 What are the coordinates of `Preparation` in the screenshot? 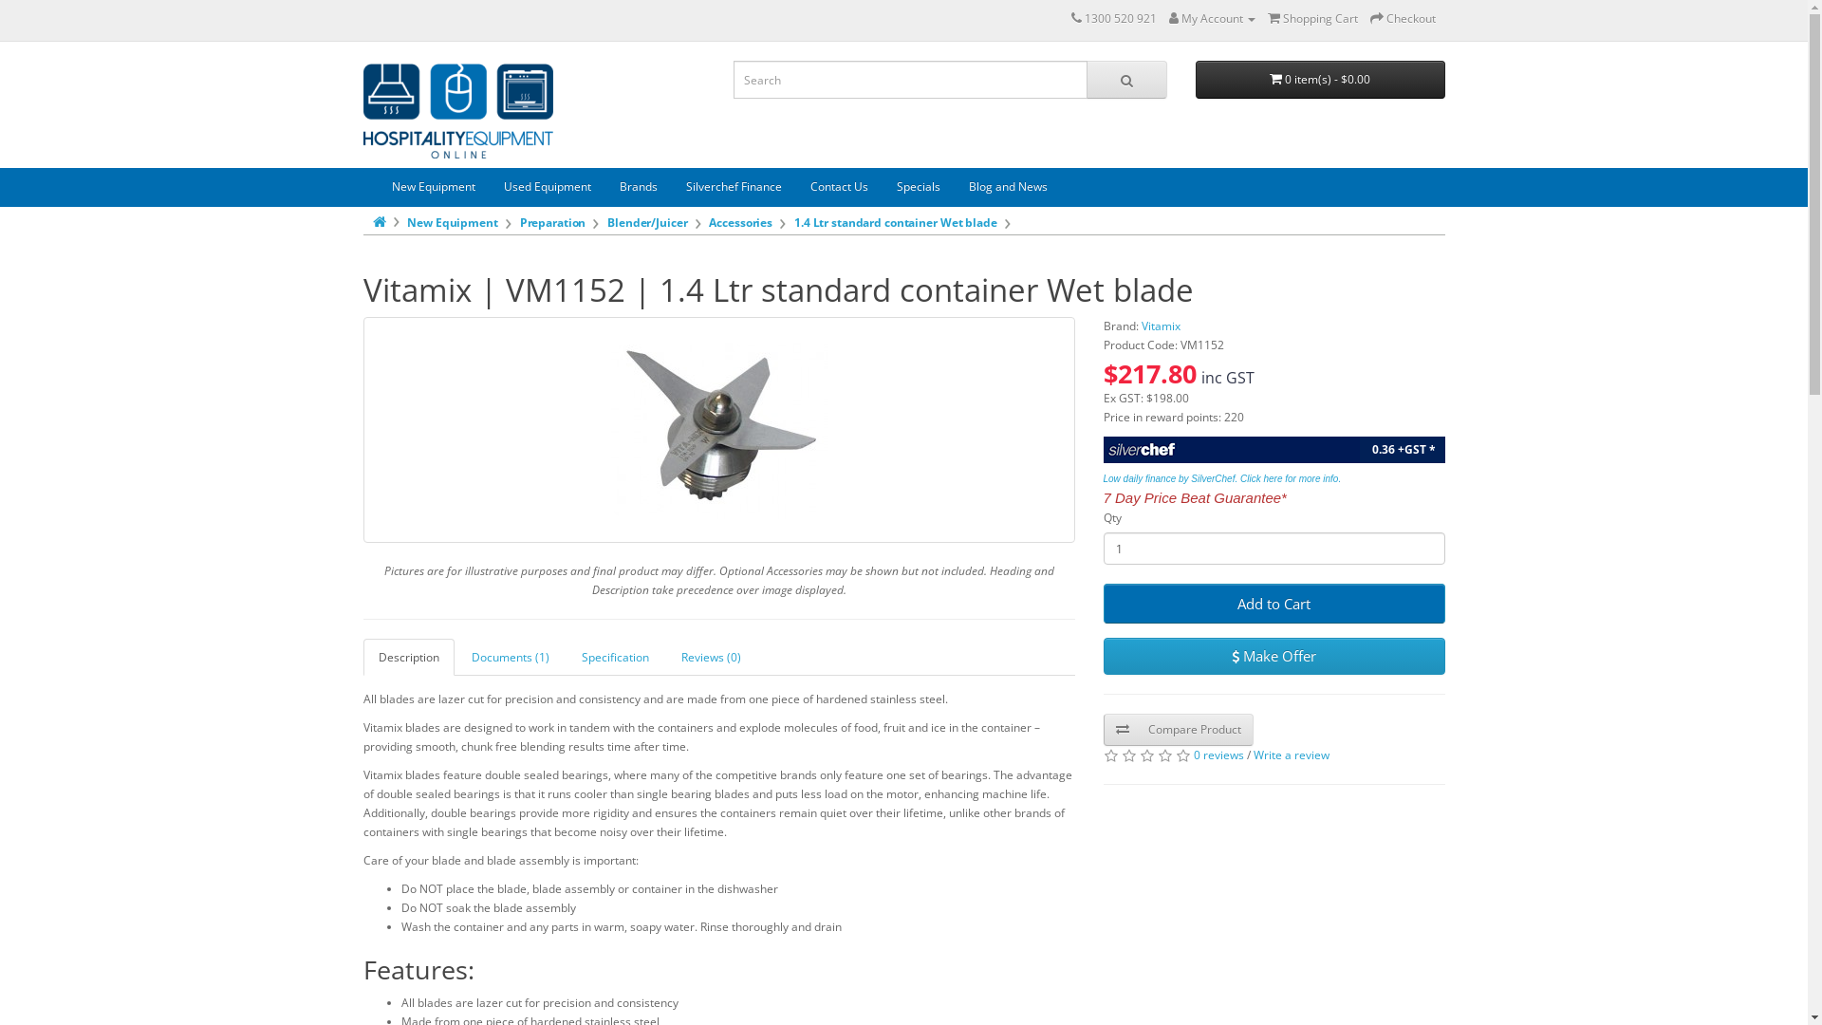 It's located at (553, 222).